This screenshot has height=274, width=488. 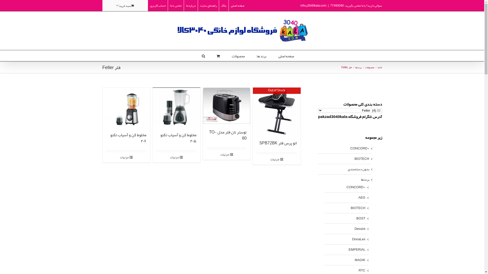 I want to click on AEG, so click(x=362, y=198).